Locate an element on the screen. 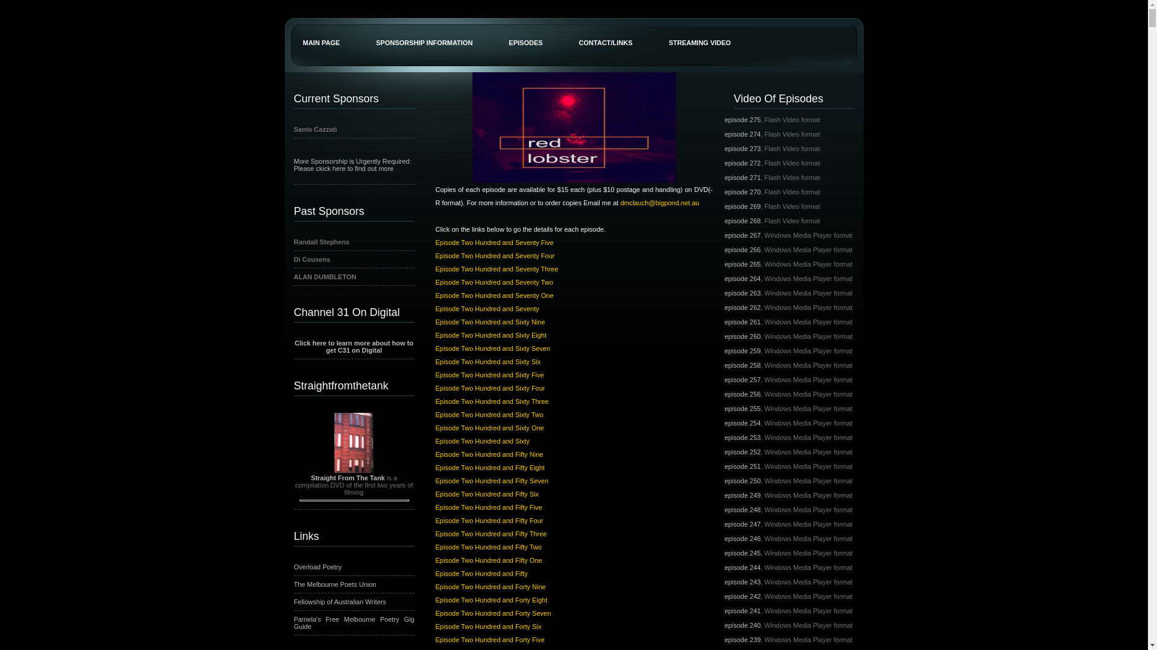  Episode Two Hundred and Fifty Four is located at coordinates (489, 521).